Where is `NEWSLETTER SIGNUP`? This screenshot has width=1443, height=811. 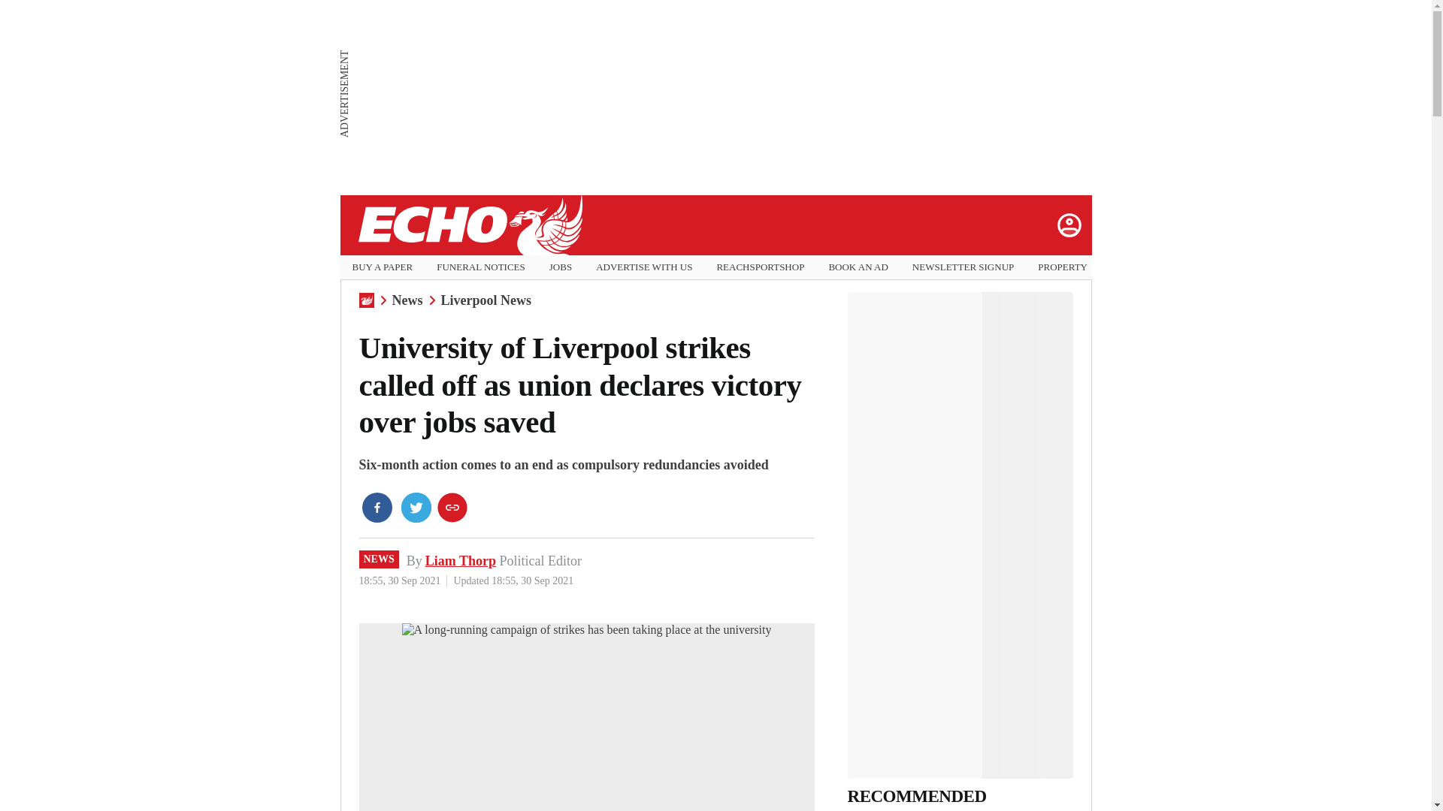 NEWSLETTER SIGNUP is located at coordinates (963, 267).